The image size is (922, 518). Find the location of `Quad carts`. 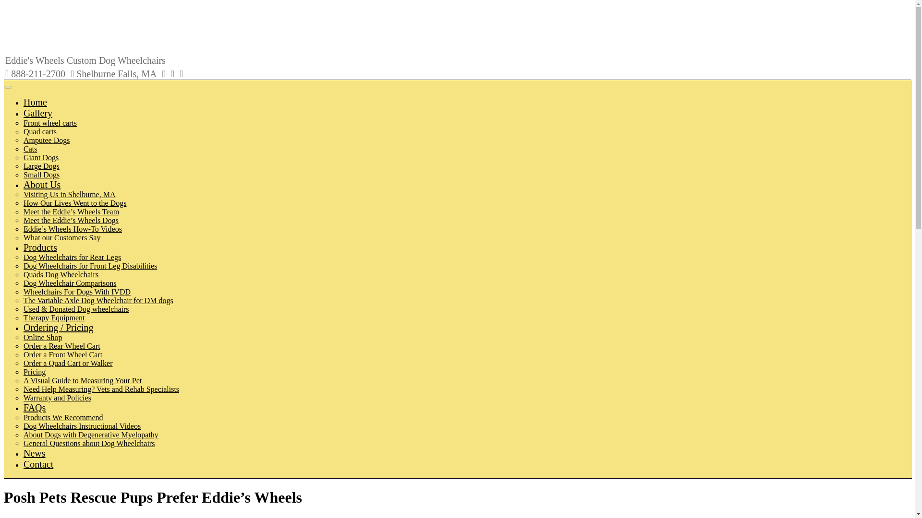

Quad carts is located at coordinates (40, 131).